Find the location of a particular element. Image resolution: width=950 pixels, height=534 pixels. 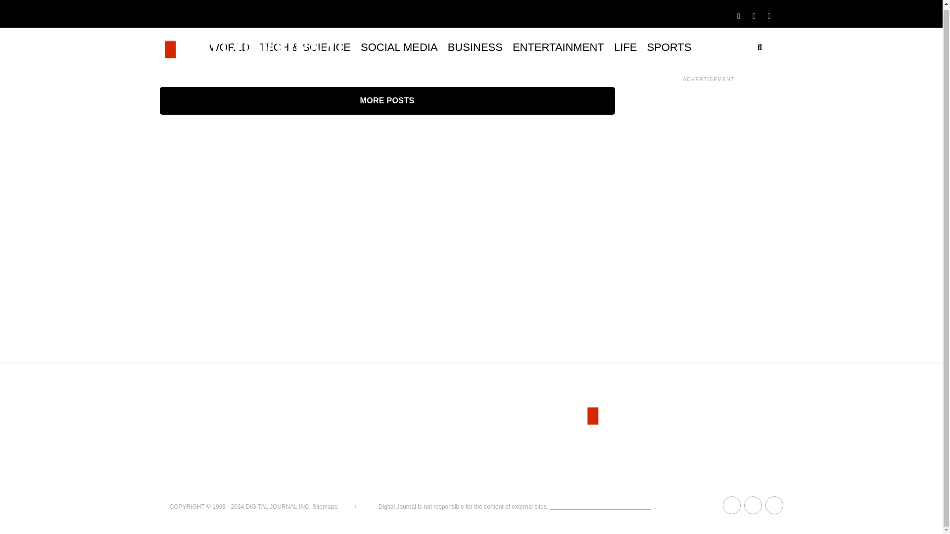

News is located at coordinates (365, 506).